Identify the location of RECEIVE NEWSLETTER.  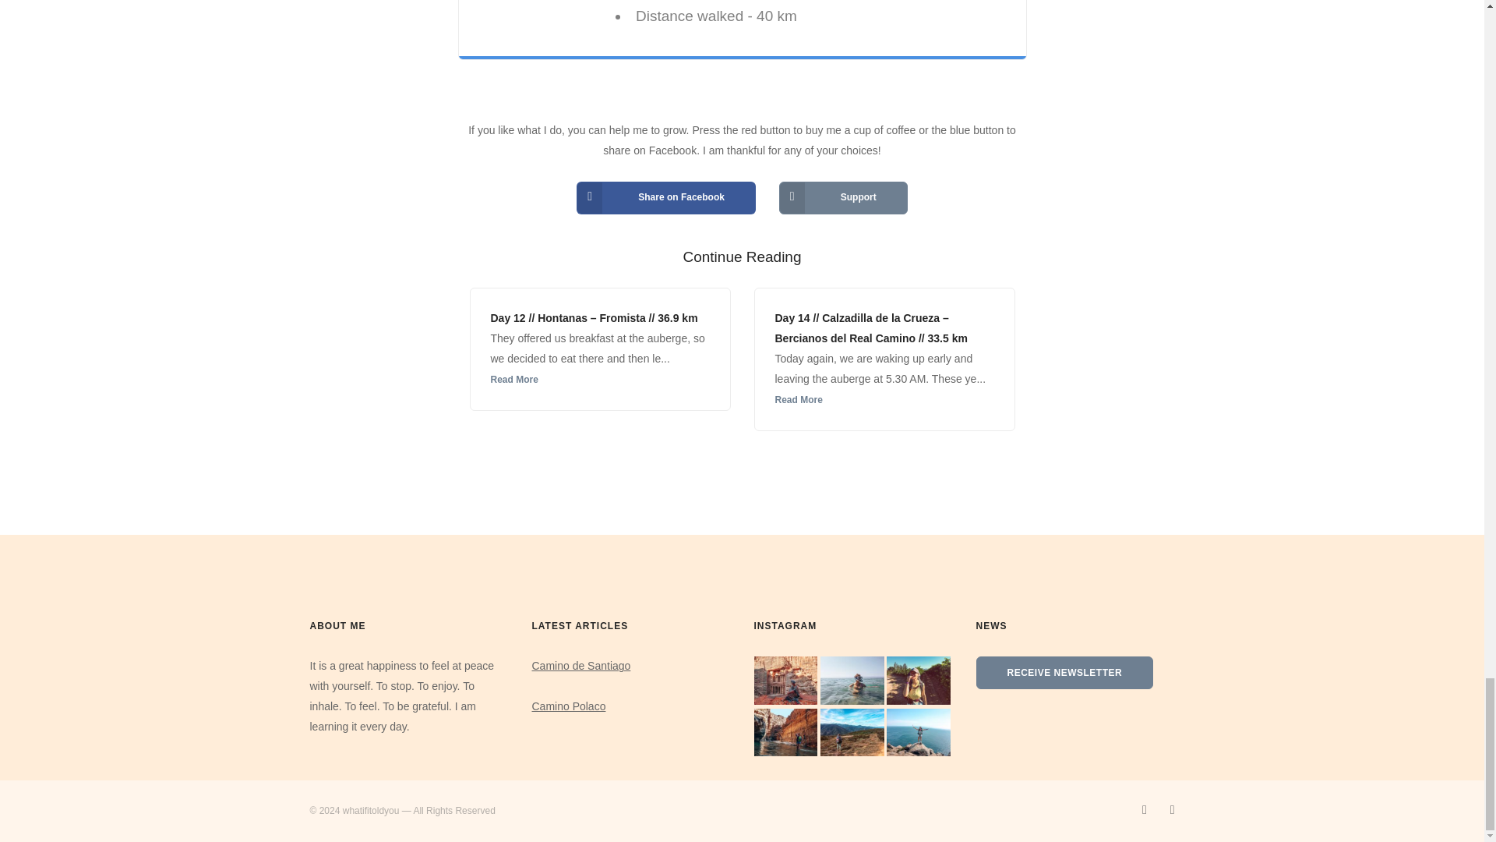
(1063, 673).